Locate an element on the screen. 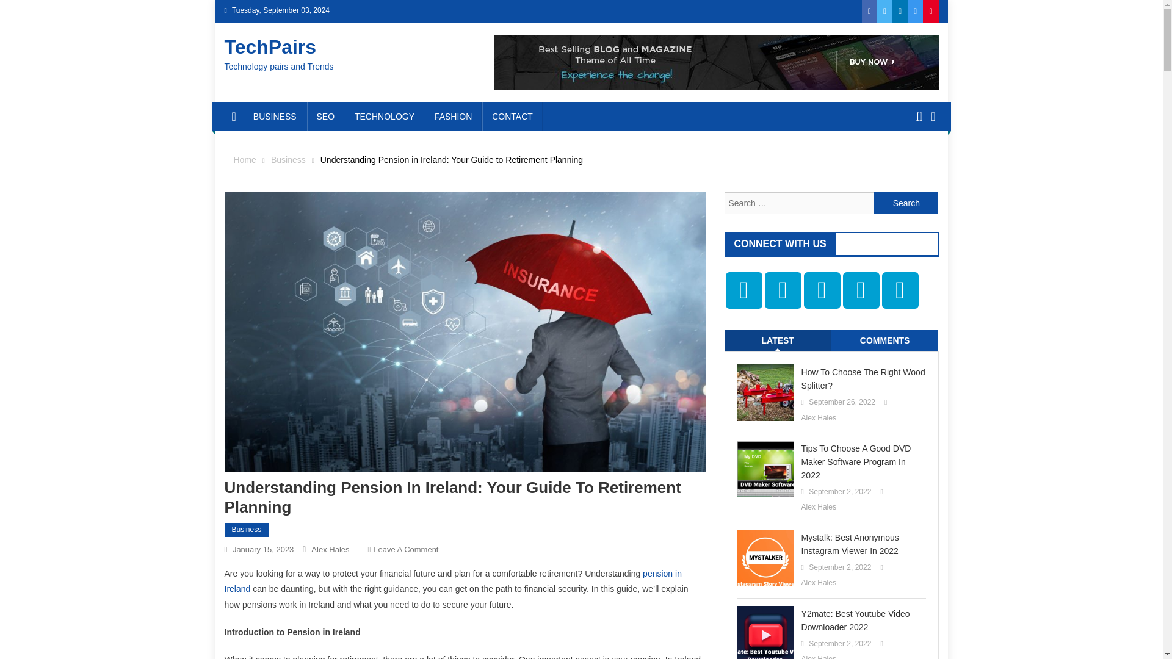 Image resolution: width=1172 pixels, height=659 pixels. Business is located at coordinates (247, 530).